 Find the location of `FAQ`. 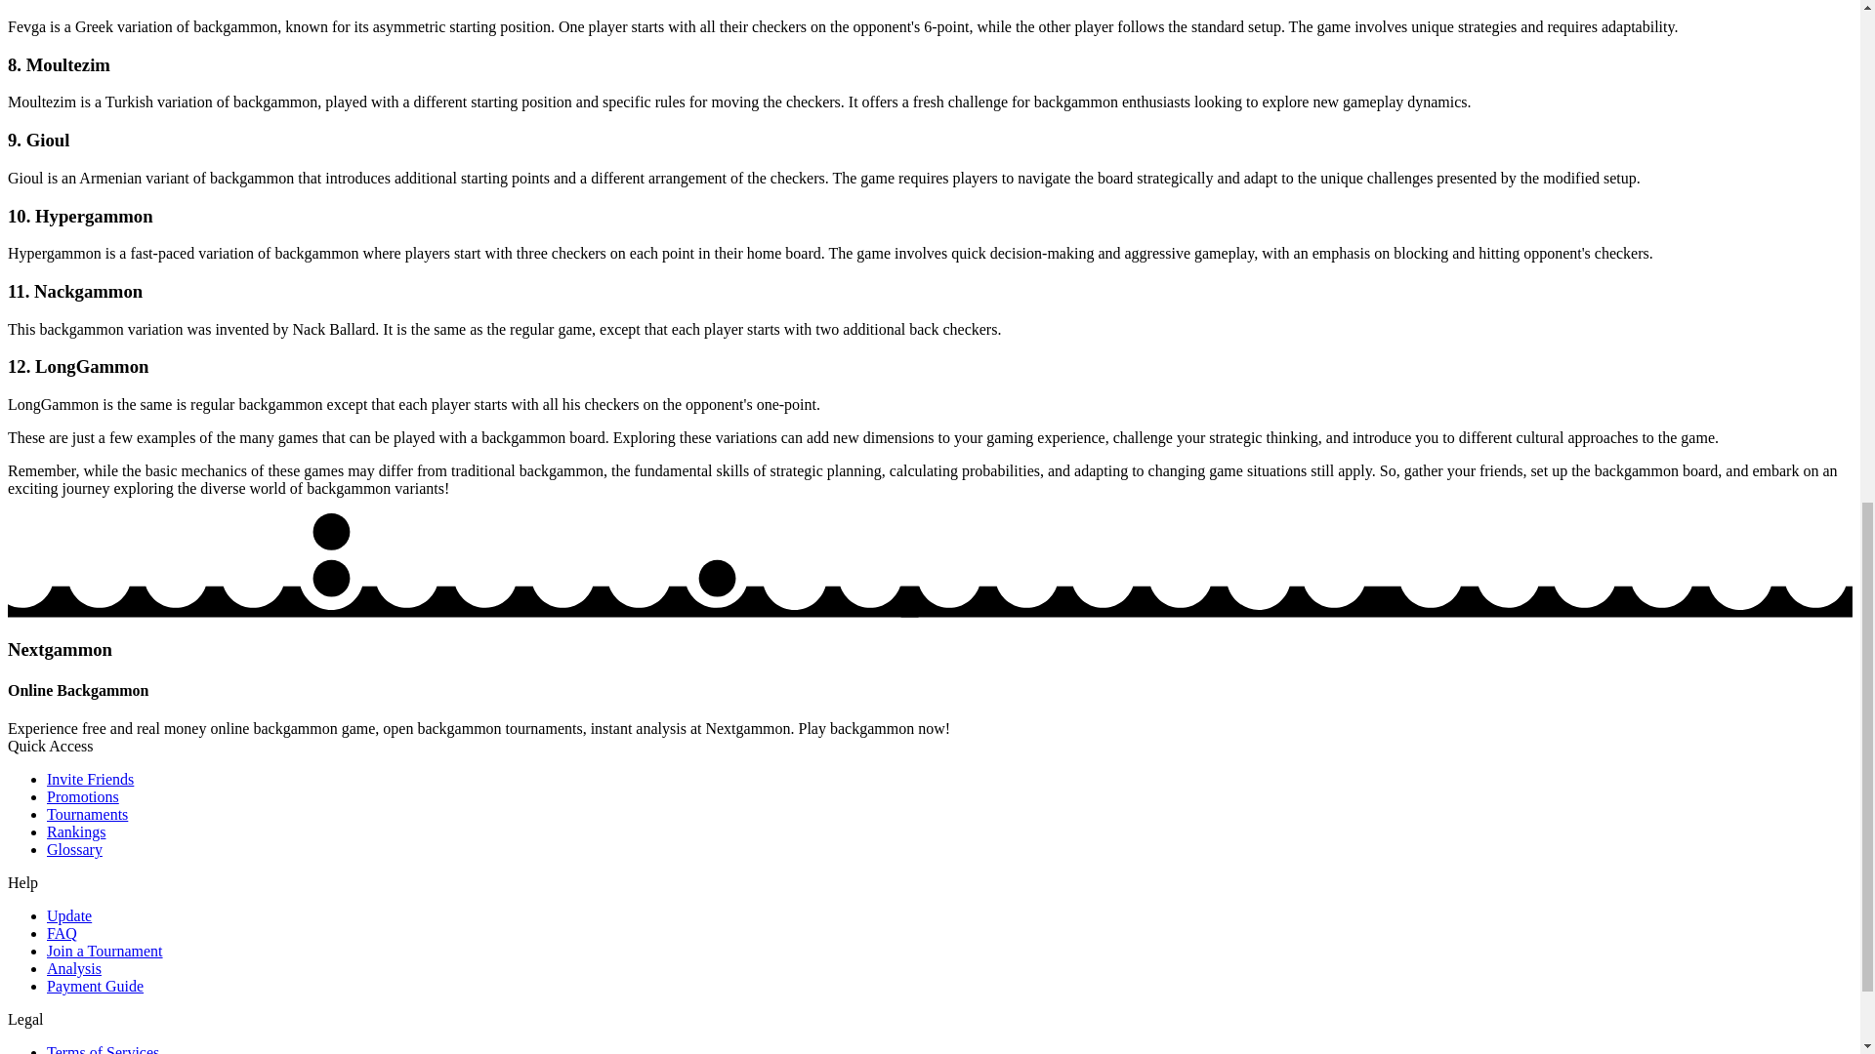

FAQ is located at coordinates (62, 933).